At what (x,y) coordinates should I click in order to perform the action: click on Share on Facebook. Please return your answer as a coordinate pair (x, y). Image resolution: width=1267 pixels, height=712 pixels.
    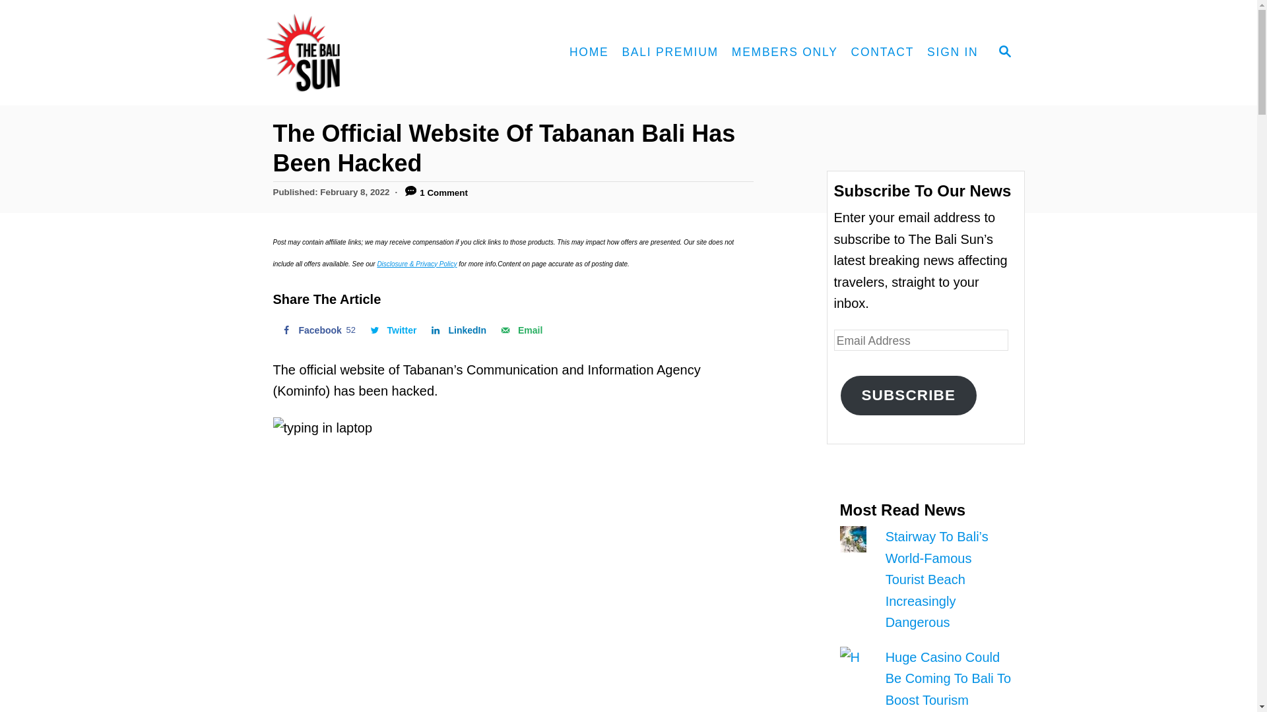
    Looking at the image, I should click on (317, 330).